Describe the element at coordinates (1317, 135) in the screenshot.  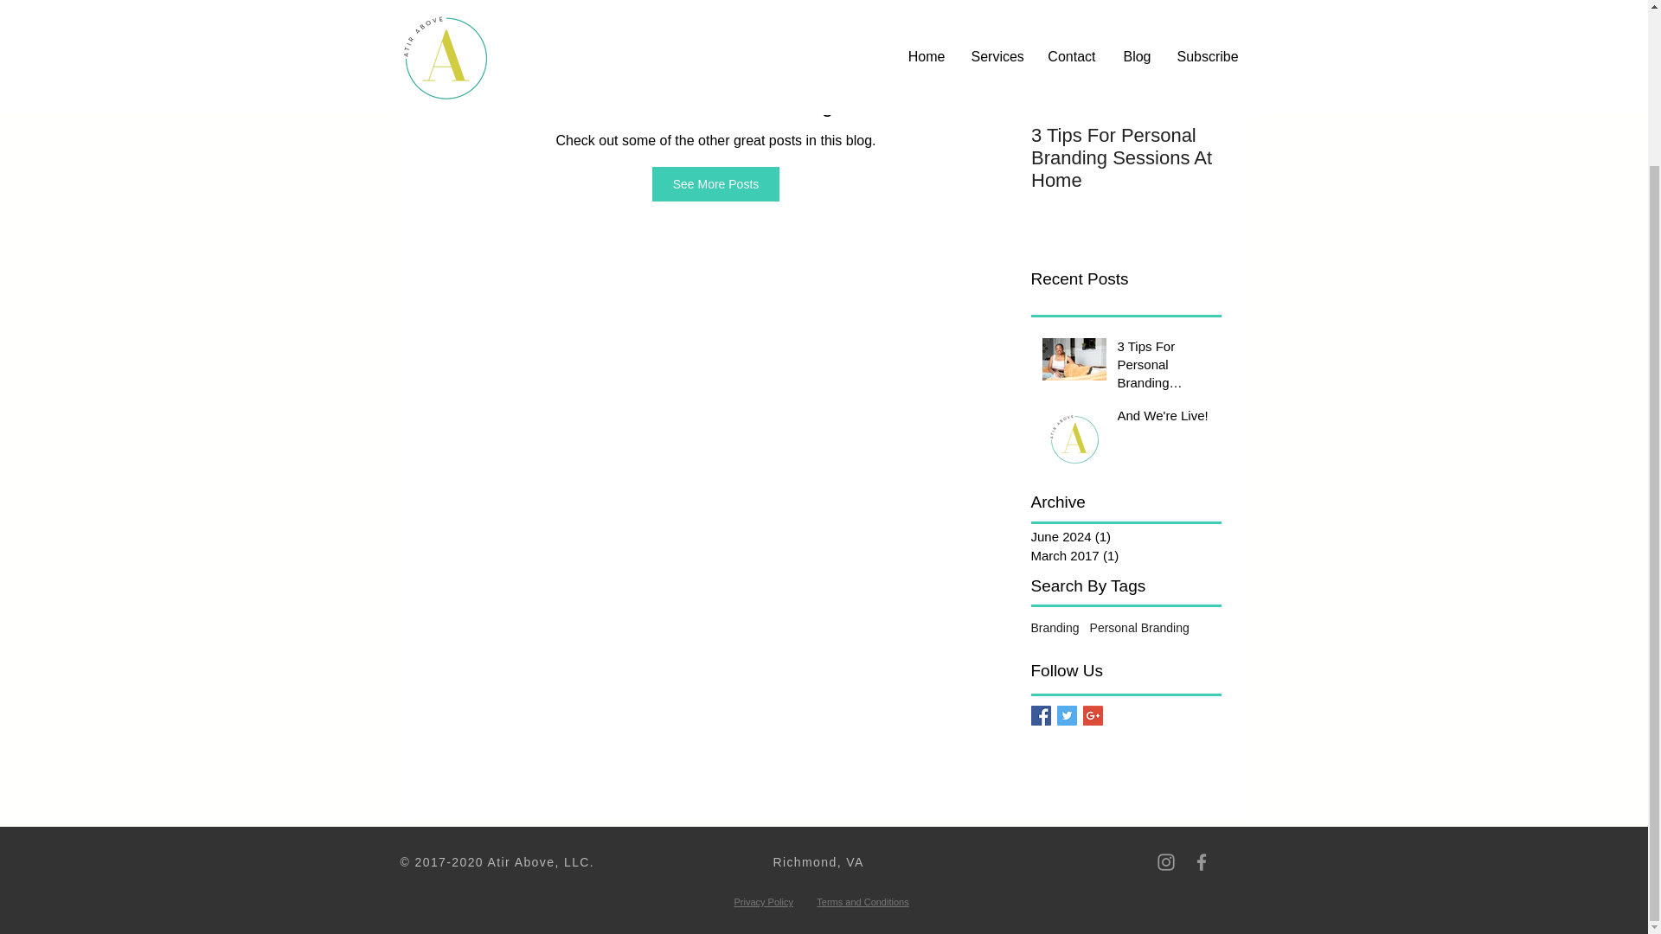
I see `And We're Live!` at that location.